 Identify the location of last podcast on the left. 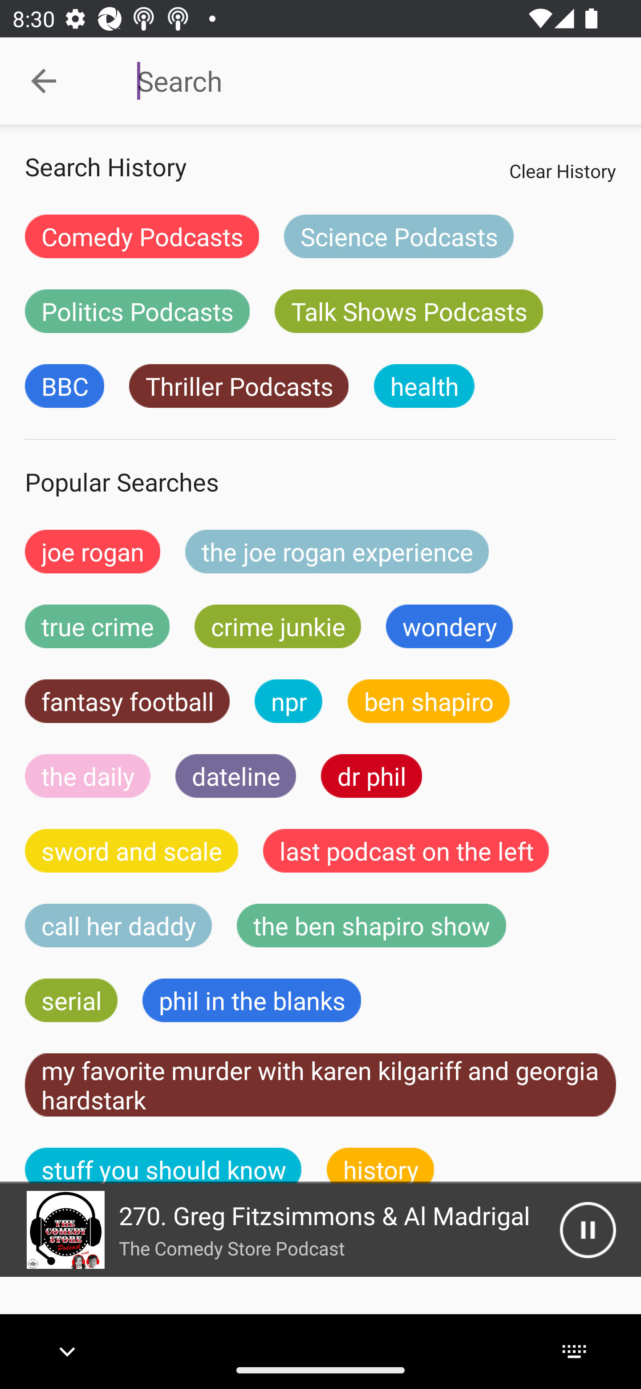
(406, 850).